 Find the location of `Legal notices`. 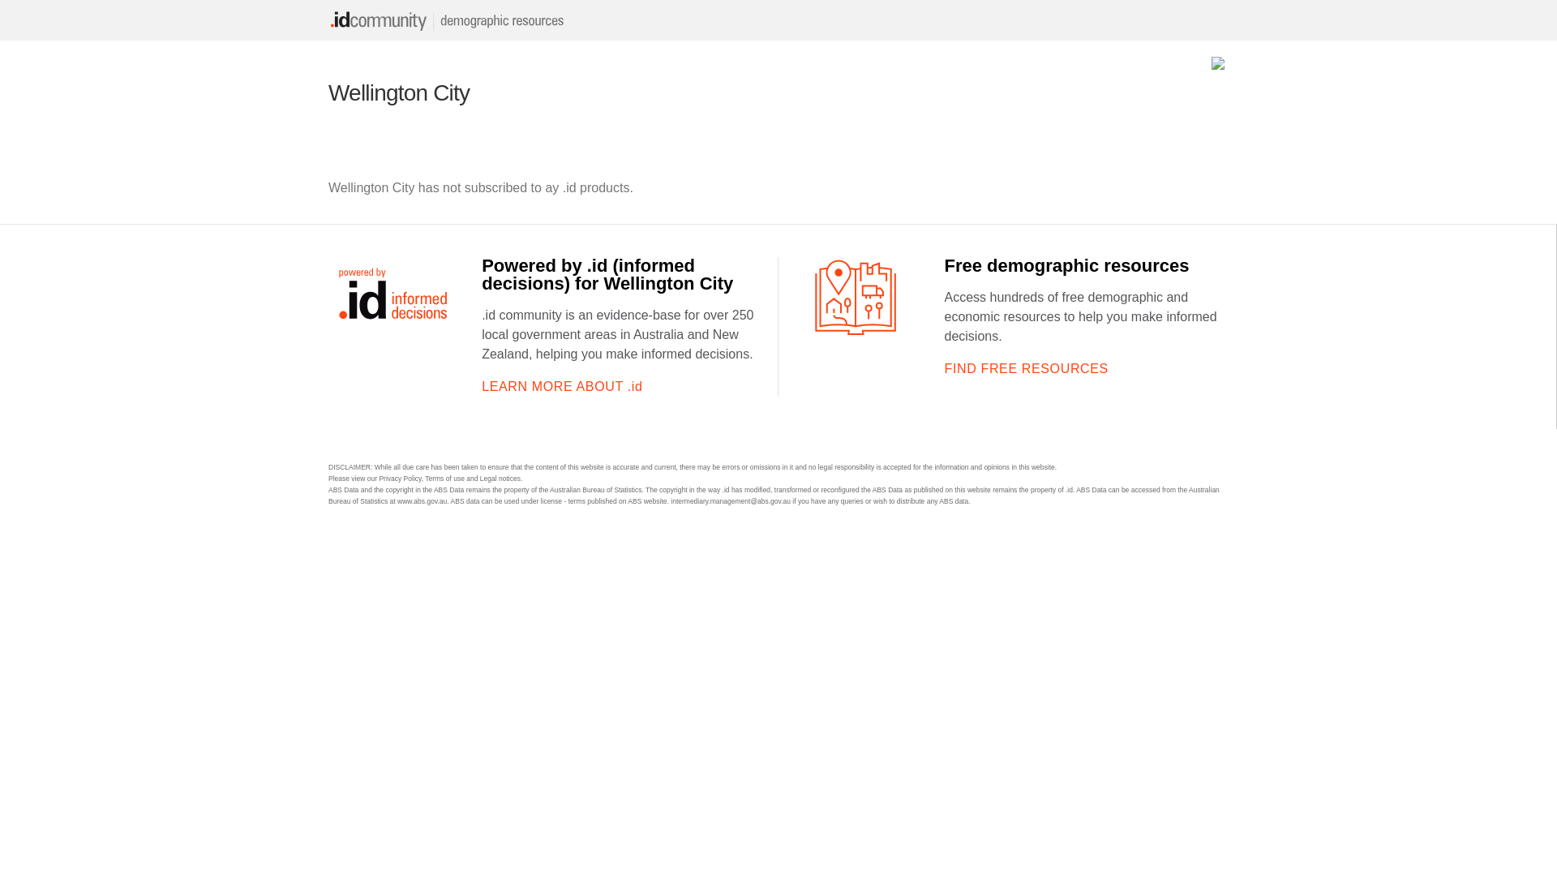

Legal notices is located at coordinates (500, 479).